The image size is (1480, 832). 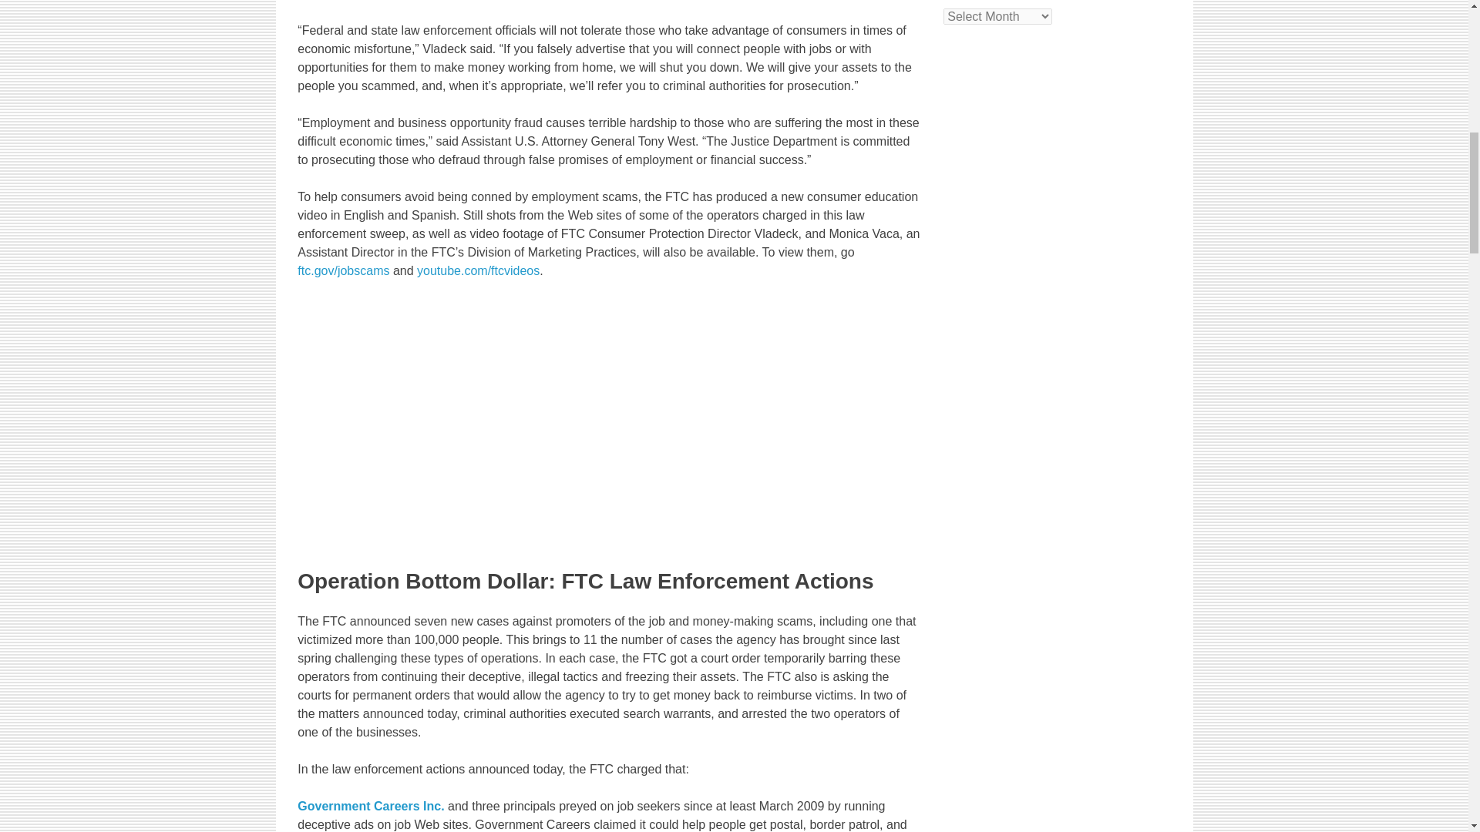 What do you see at coordinates (489, 538) in the screenshot?
I see `Job Scams` at bounding box center [489, 538].